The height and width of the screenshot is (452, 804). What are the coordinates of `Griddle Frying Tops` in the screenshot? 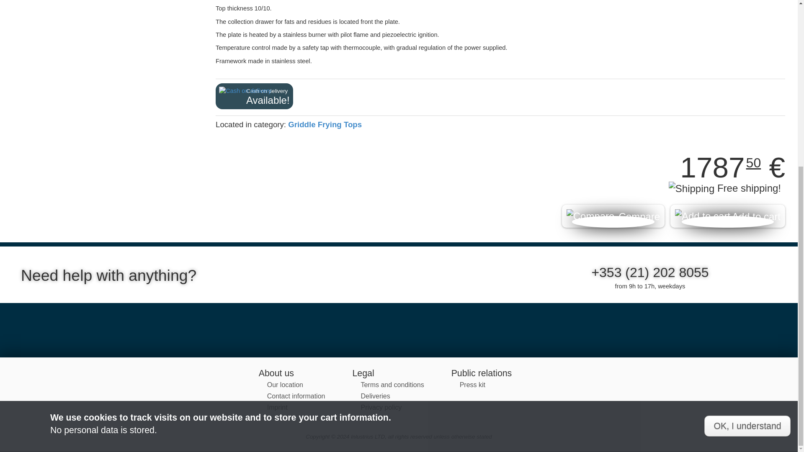 It's located at (325, 124).